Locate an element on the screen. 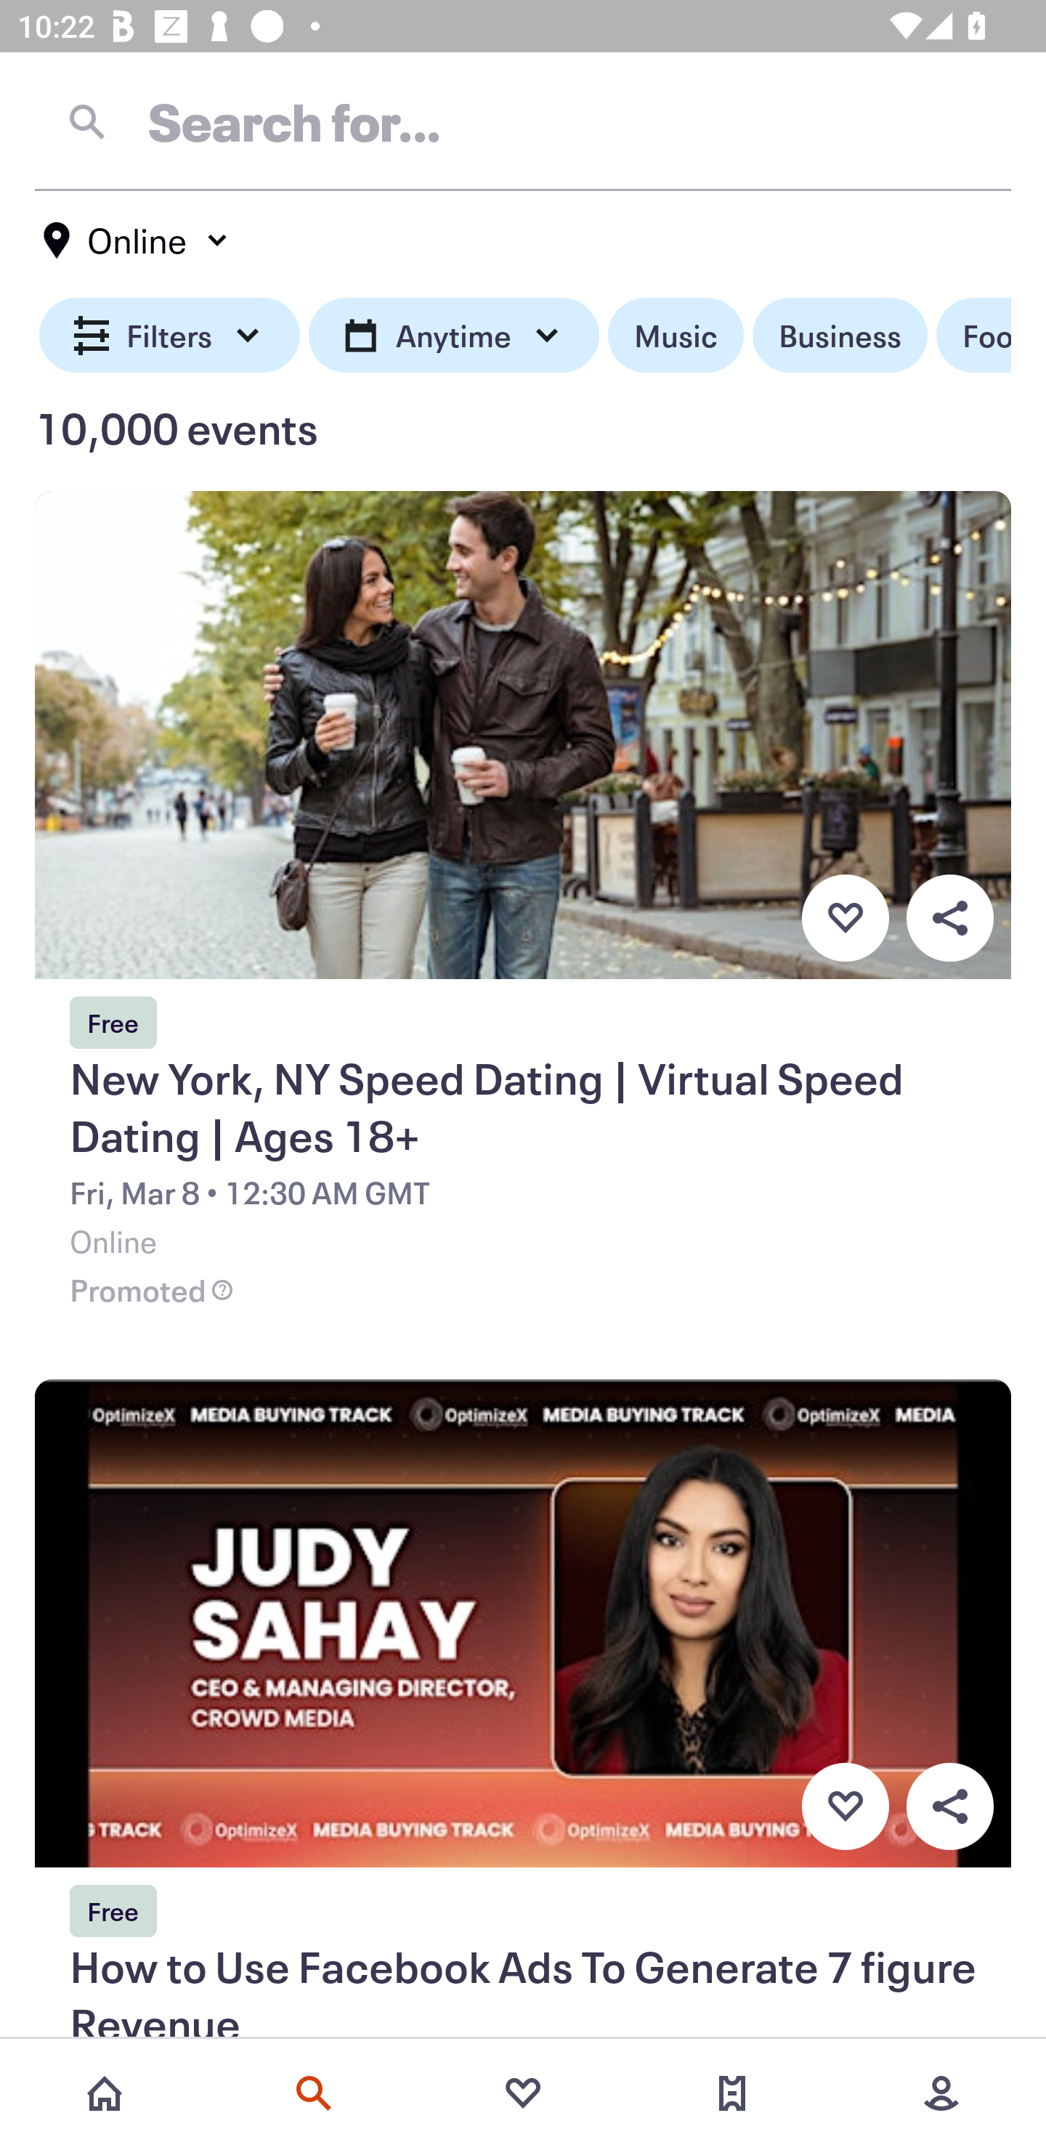 This screenshot has width=1046, height=2150. Filters is located at coordinates (170, 336).